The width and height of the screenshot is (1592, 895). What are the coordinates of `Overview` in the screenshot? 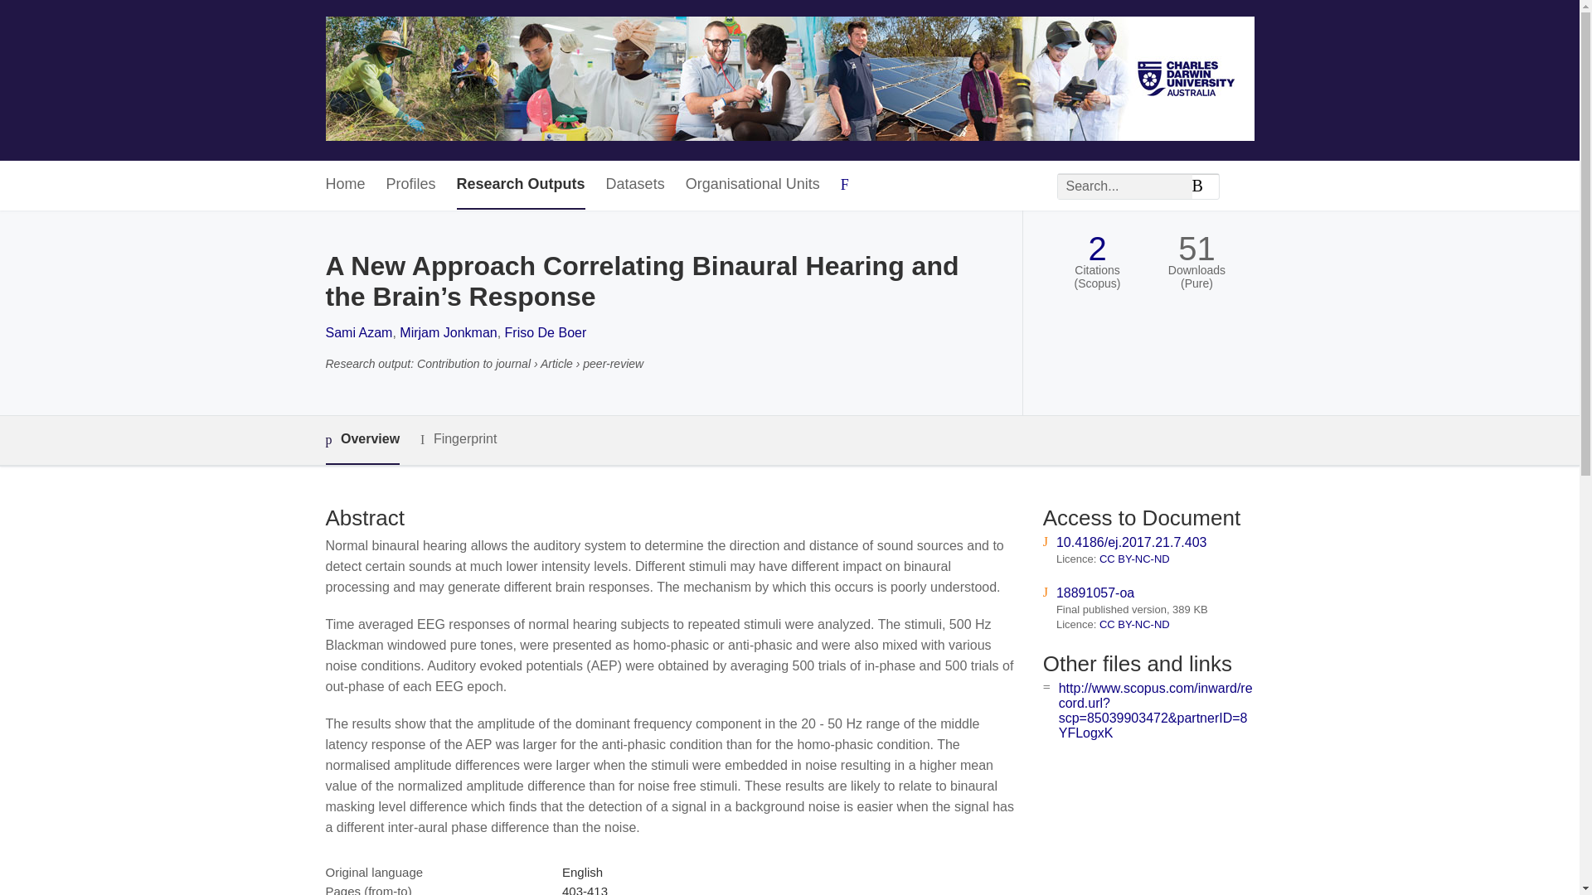 It's located at (362, 440).